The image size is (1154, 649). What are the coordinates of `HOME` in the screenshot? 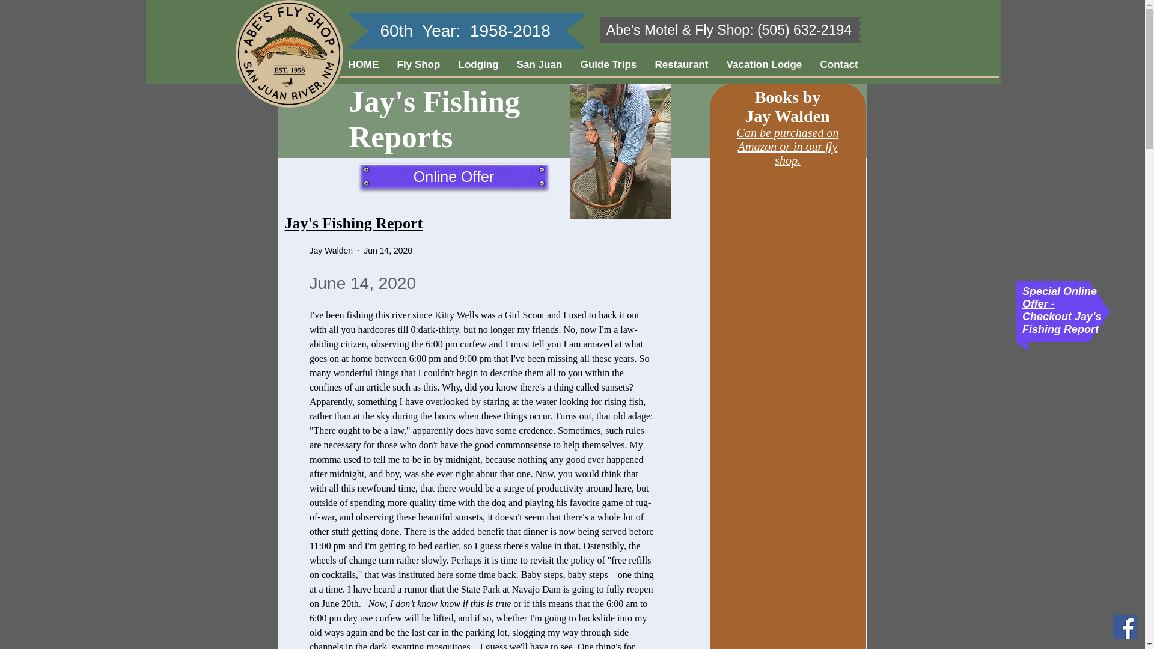 It's located at (363, 64).